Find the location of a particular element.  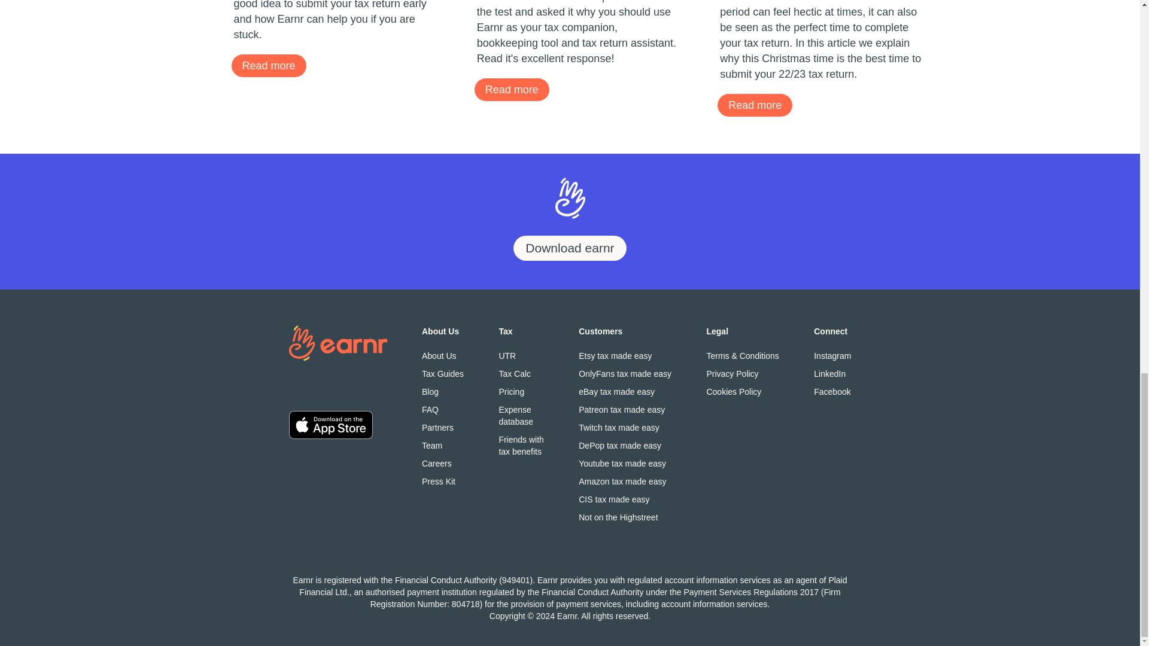

Read more is located at coordinates (511, 89).